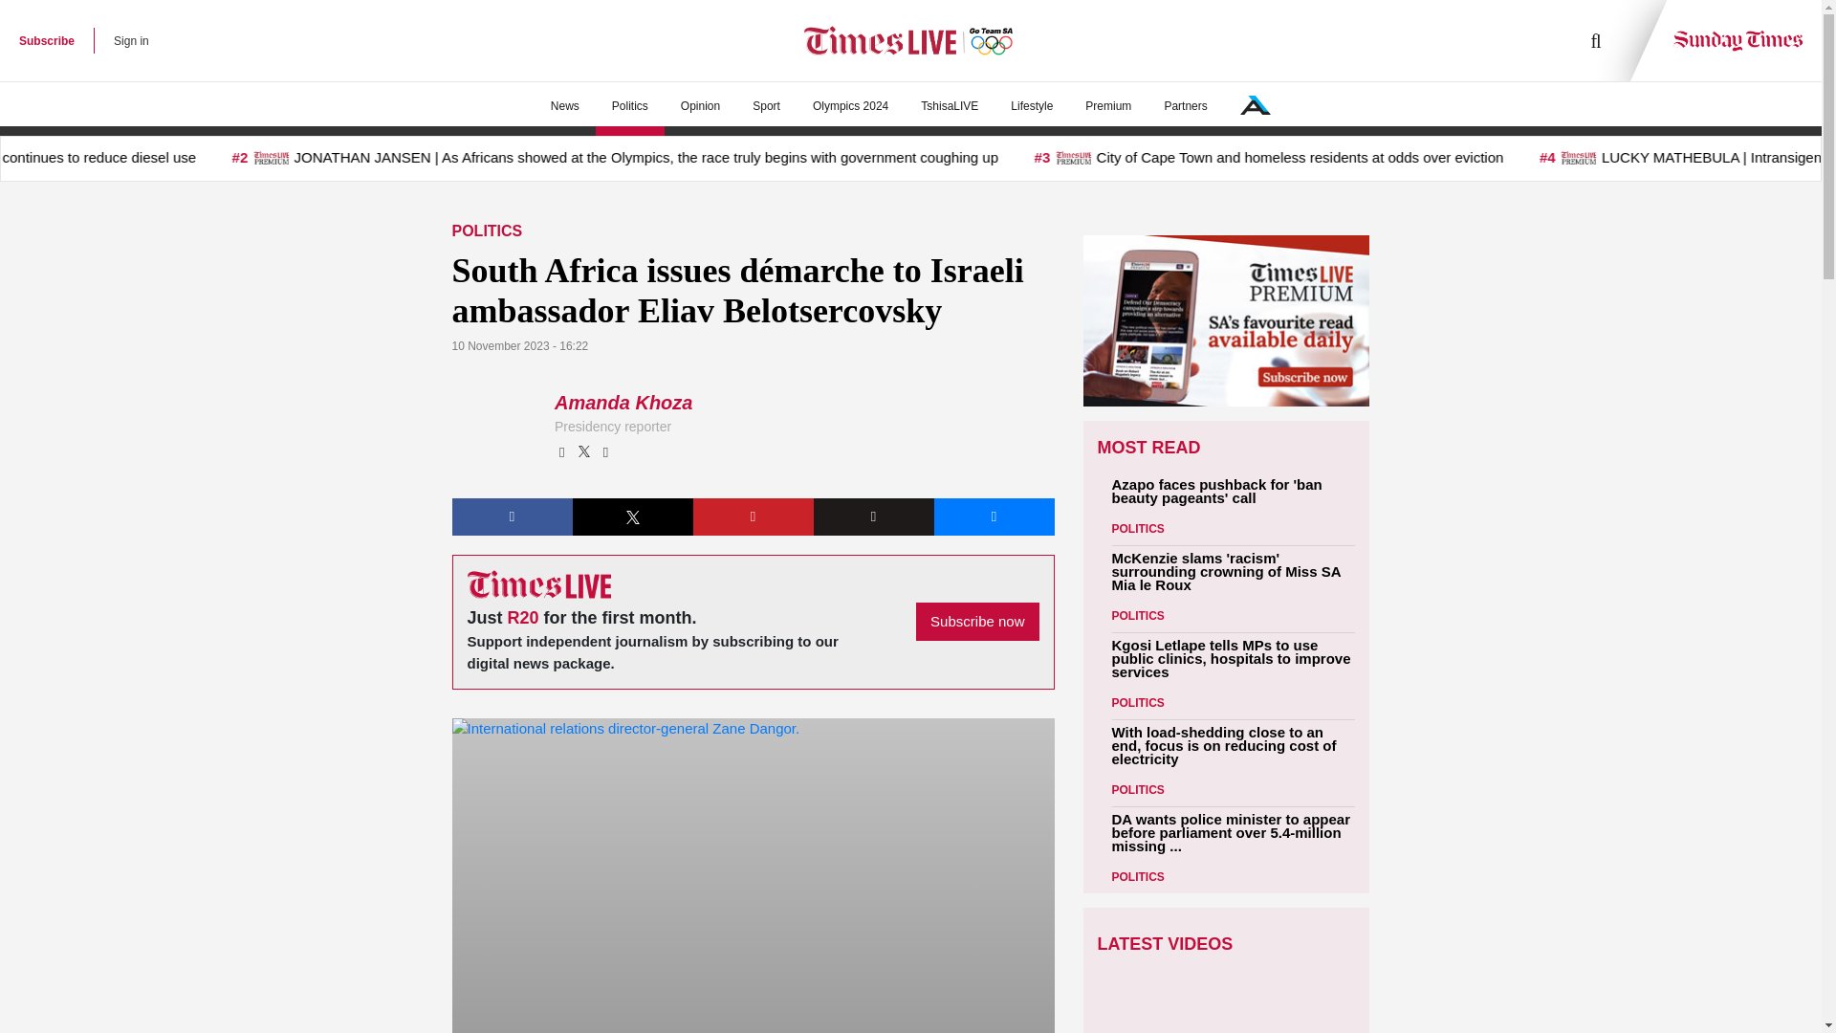  I want to click on TshisaLIVE, so click(950, 106).